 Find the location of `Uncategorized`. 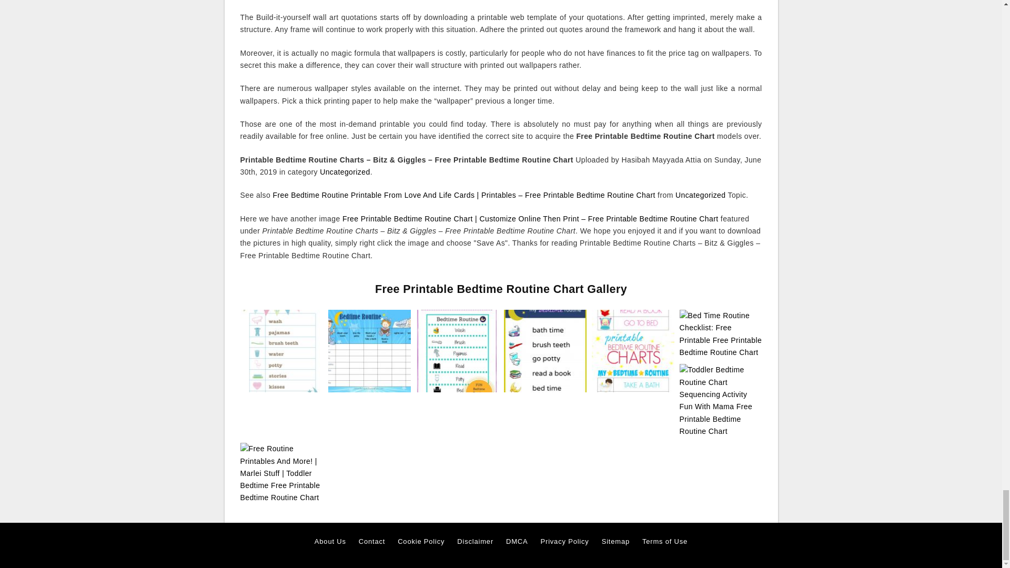

Uncategorized is located at coordinates (700, 195).